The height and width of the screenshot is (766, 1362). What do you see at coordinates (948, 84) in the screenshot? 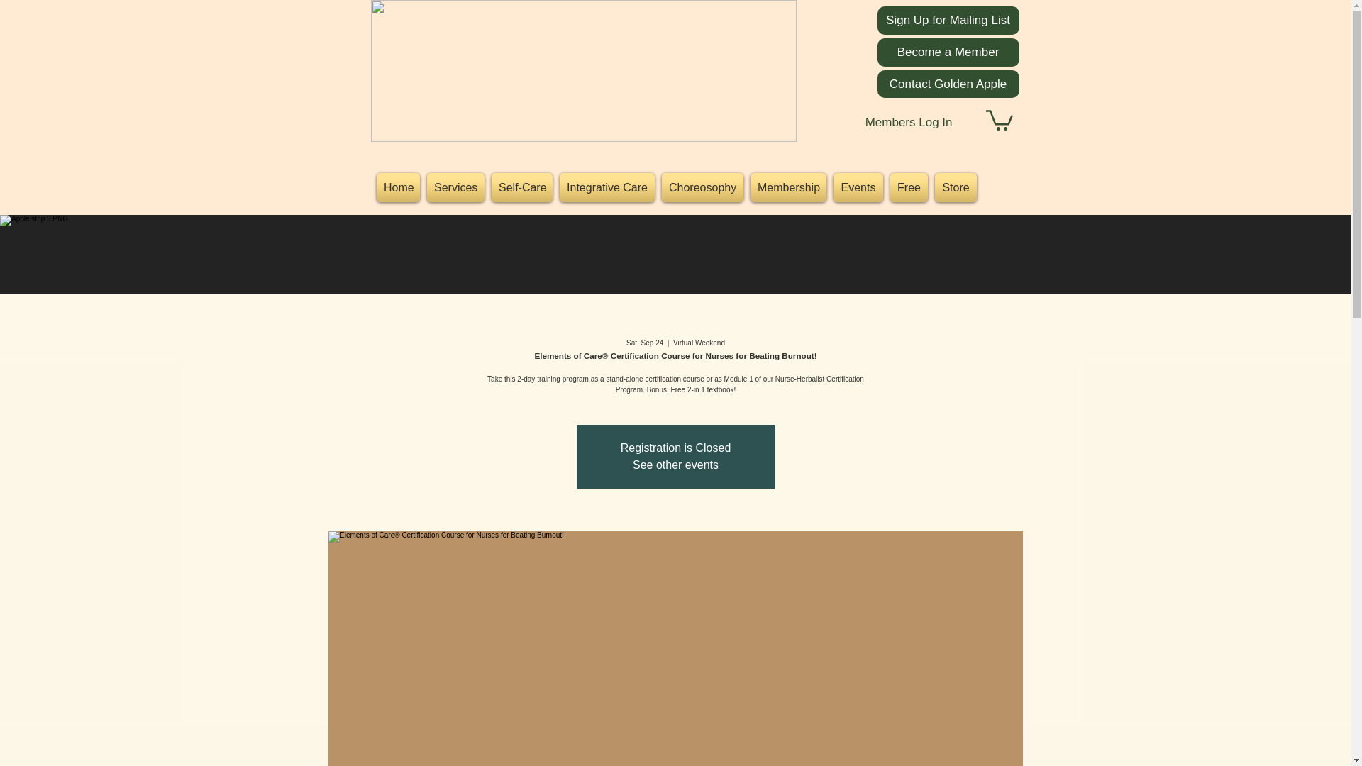
I see `Contact Golden Apple` at bounding box center [948, 84].